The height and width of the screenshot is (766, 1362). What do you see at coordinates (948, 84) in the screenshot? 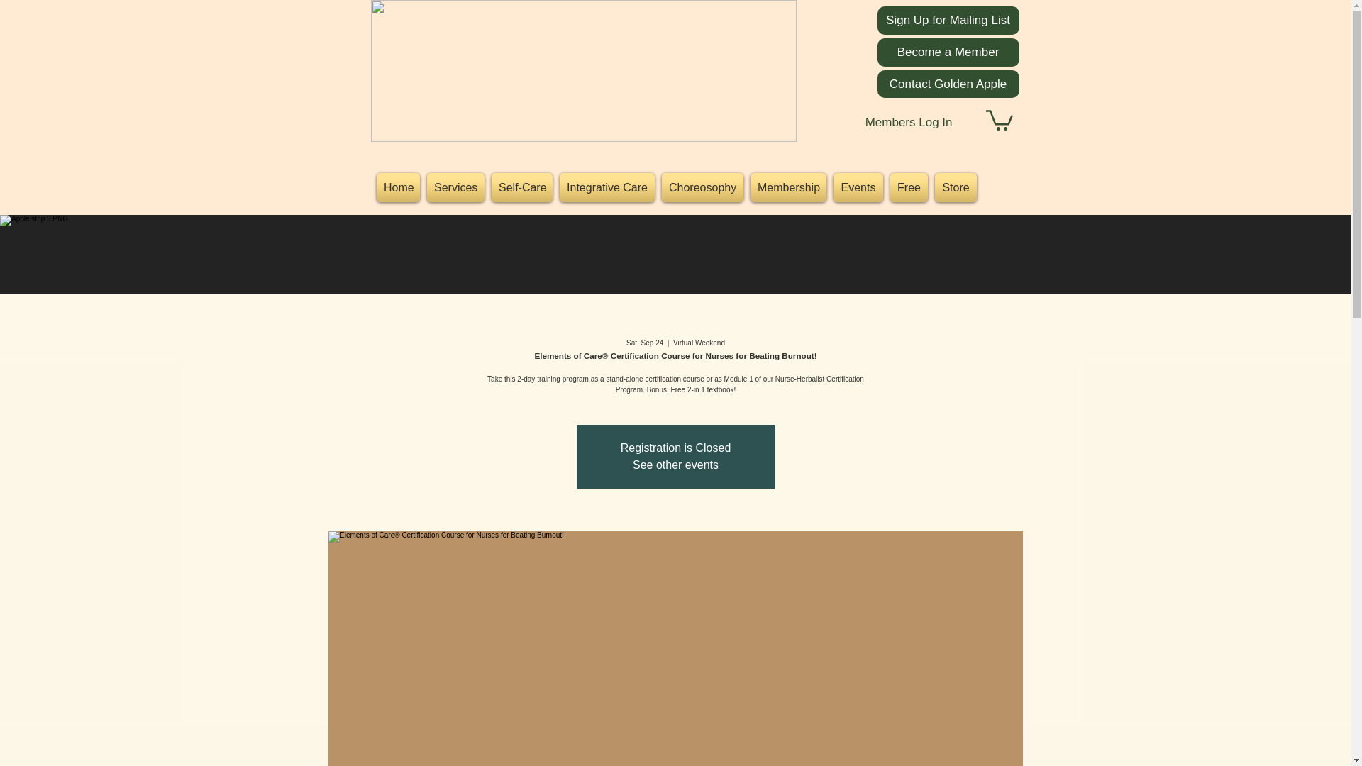
I see `Contact Golden Apple` at bounding box center [948, 84].